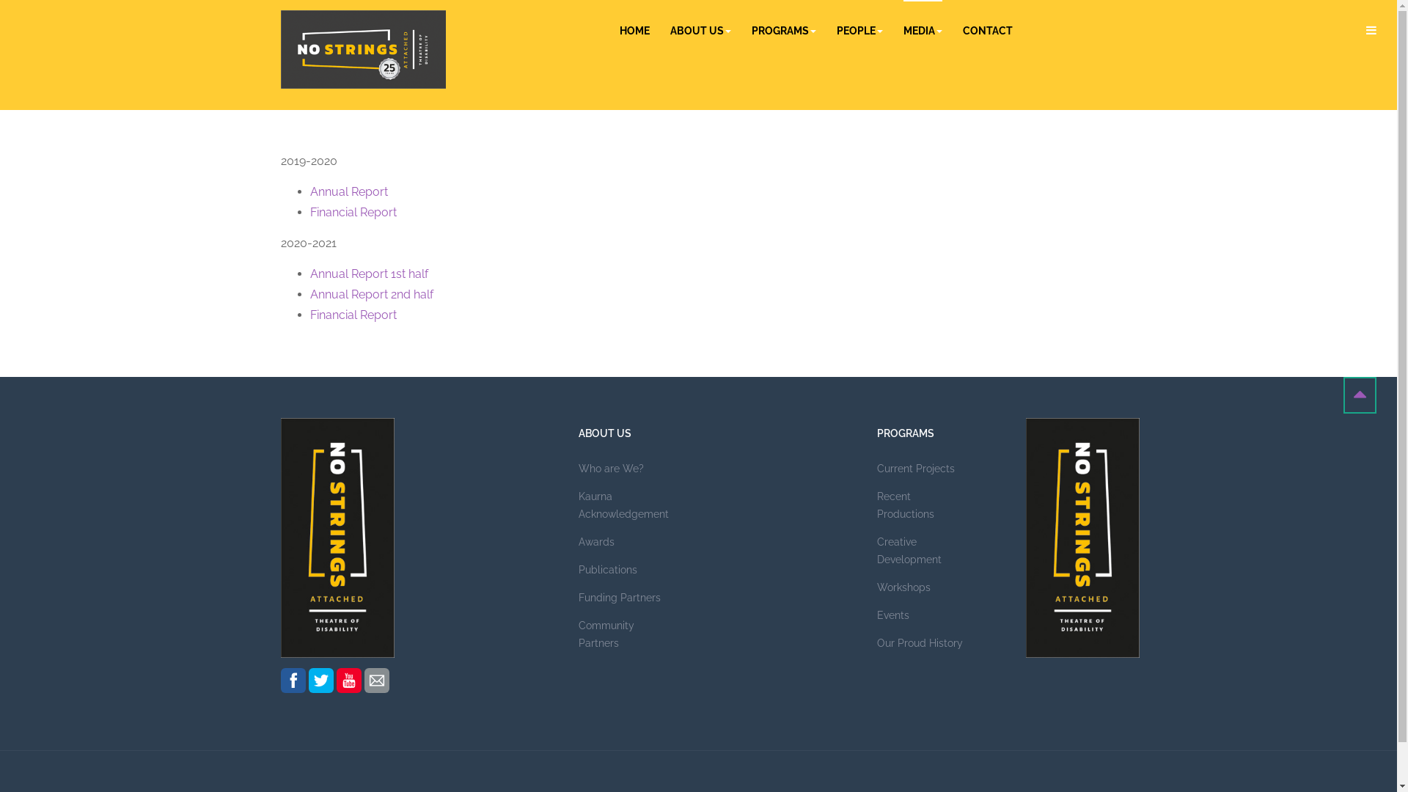 The height and width of the screenshot is (792, 1408). Describe the element at coordinates (923, 556) in the screenshot. I see `Creative Development` at that location.